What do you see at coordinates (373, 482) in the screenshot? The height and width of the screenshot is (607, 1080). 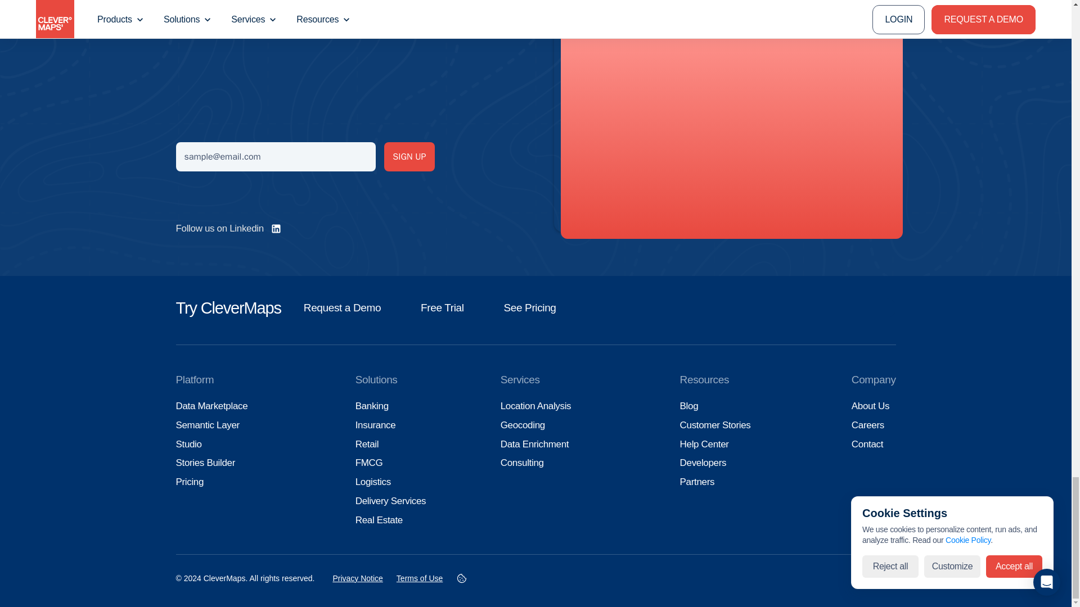 I see `Logistics` at bounding box center [373, 482].